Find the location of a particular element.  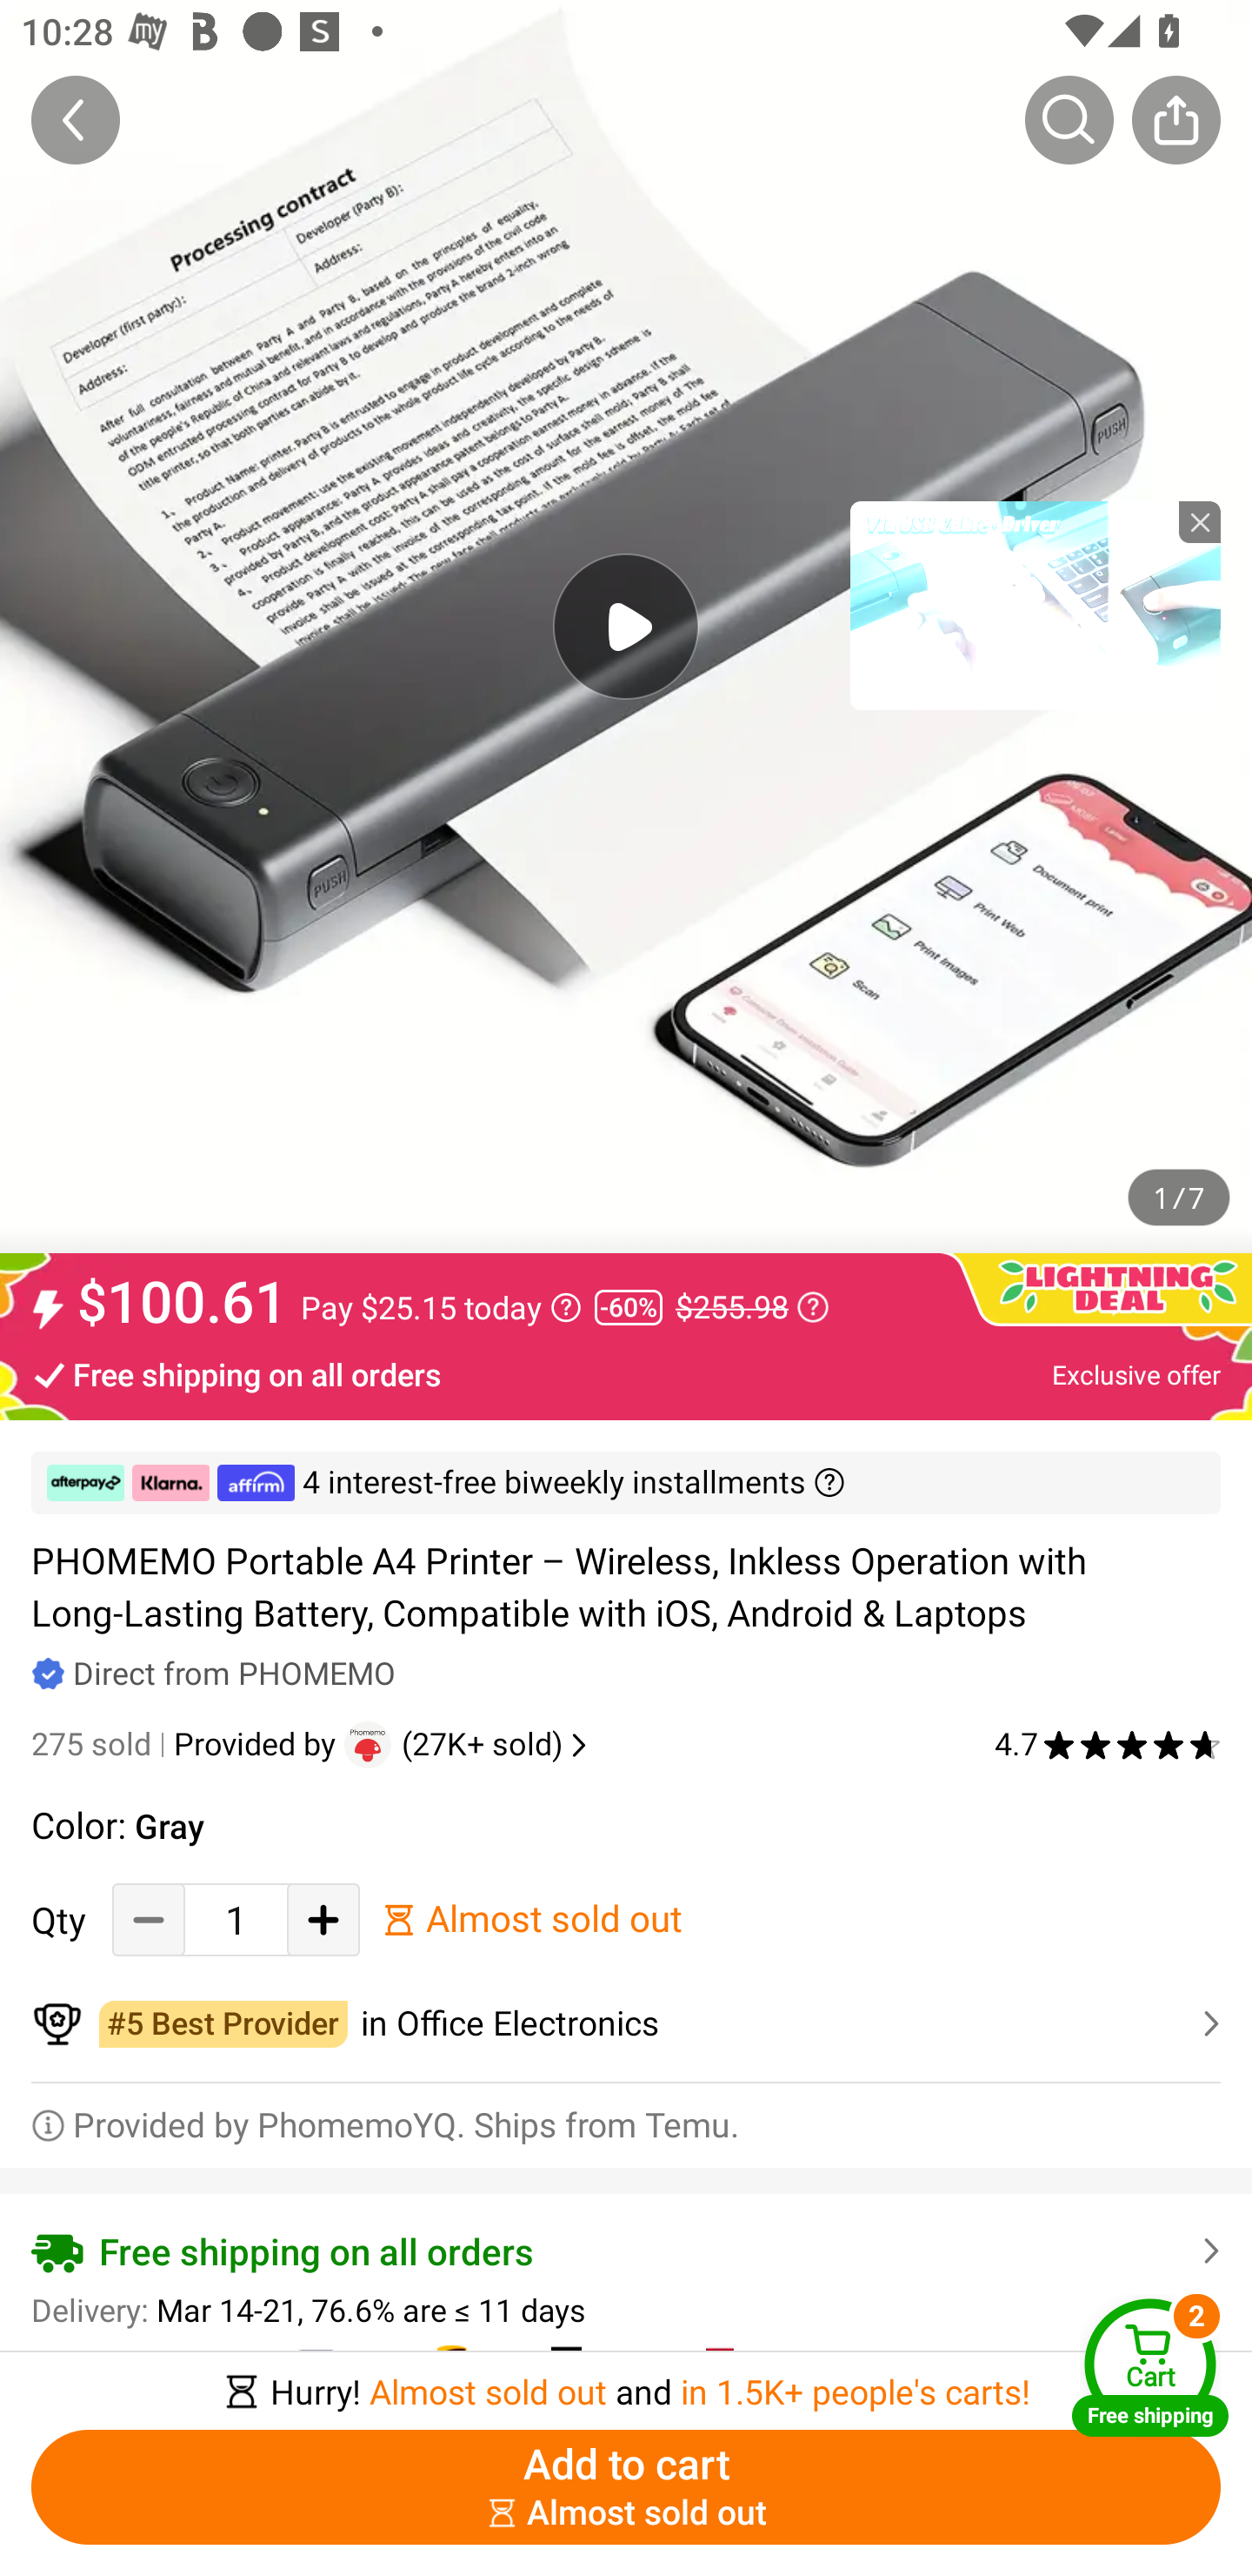

Pay $25.15 today   is located at coordinates (441, 1307).